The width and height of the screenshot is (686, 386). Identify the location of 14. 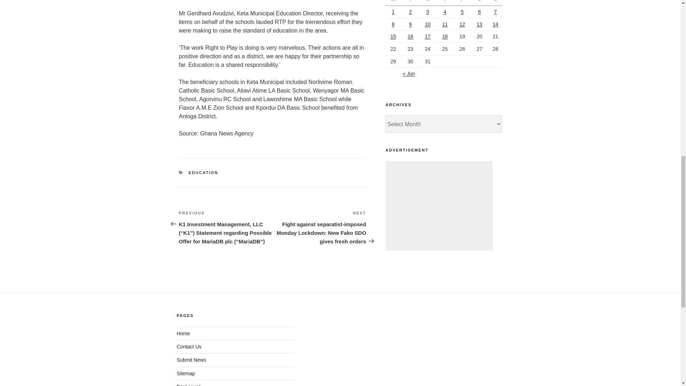
(495, 24).